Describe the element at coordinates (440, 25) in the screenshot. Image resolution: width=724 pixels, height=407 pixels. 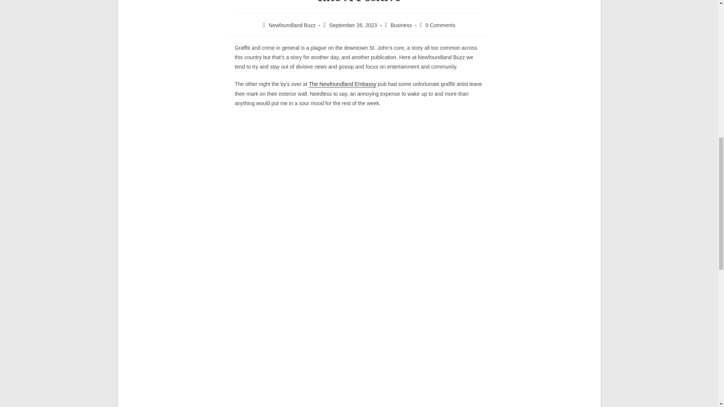
I see `0 Comments` at that location.